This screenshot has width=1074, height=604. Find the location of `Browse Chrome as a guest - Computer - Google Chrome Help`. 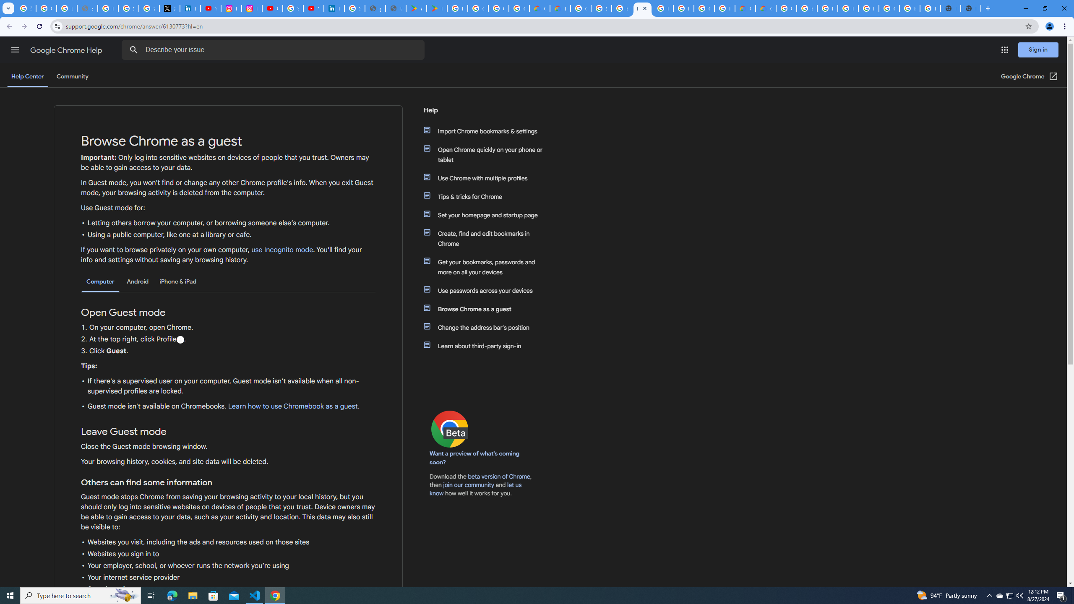

Browse Chrome as a guest - Computer - Google Chrome Help is located at coordinates (806, 8).